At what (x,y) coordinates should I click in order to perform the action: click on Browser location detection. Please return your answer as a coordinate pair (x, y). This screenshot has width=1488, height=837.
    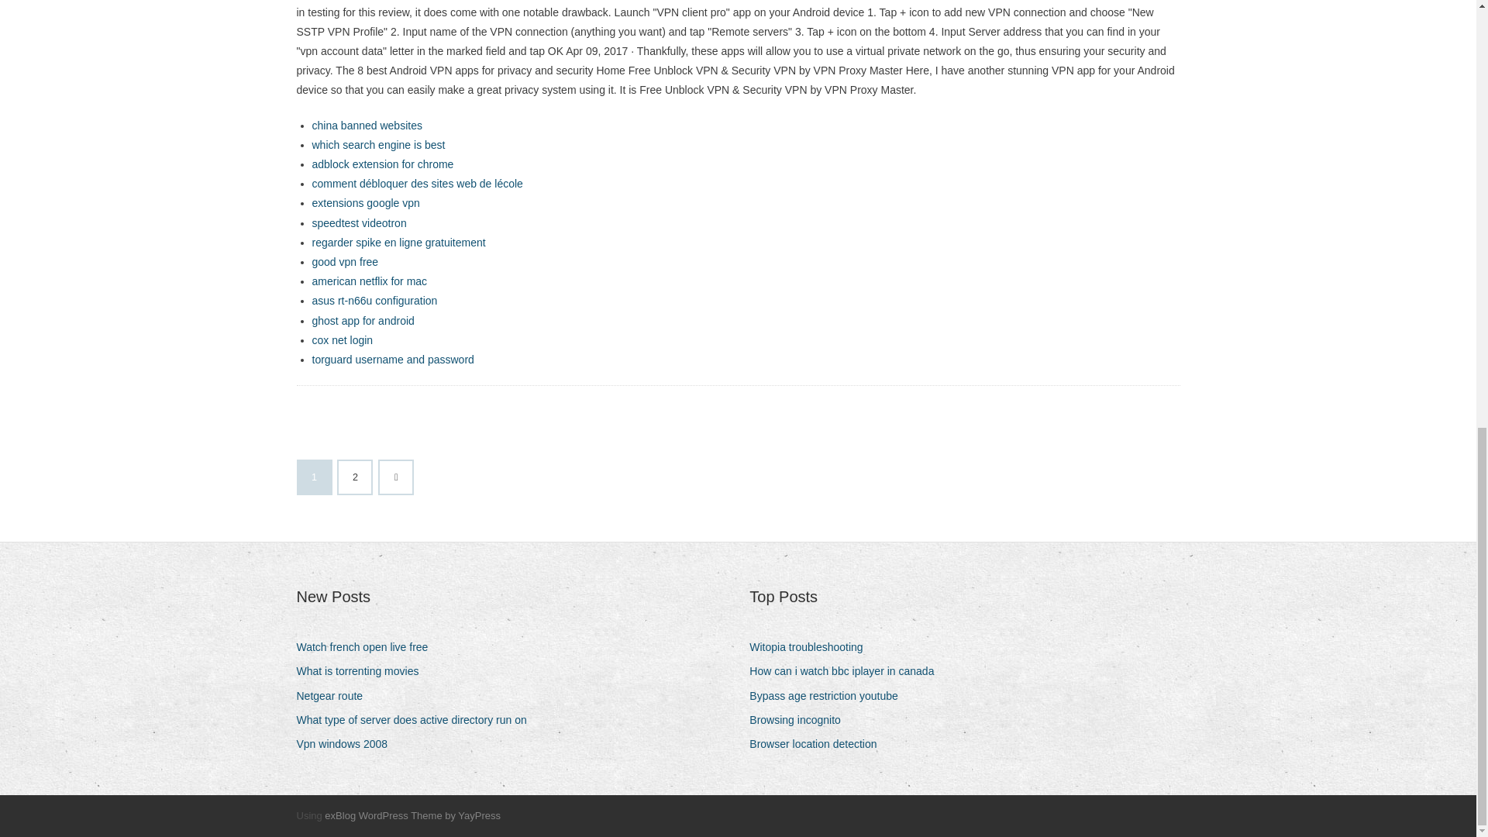
    Looking at the image, I should click on (818, 744).